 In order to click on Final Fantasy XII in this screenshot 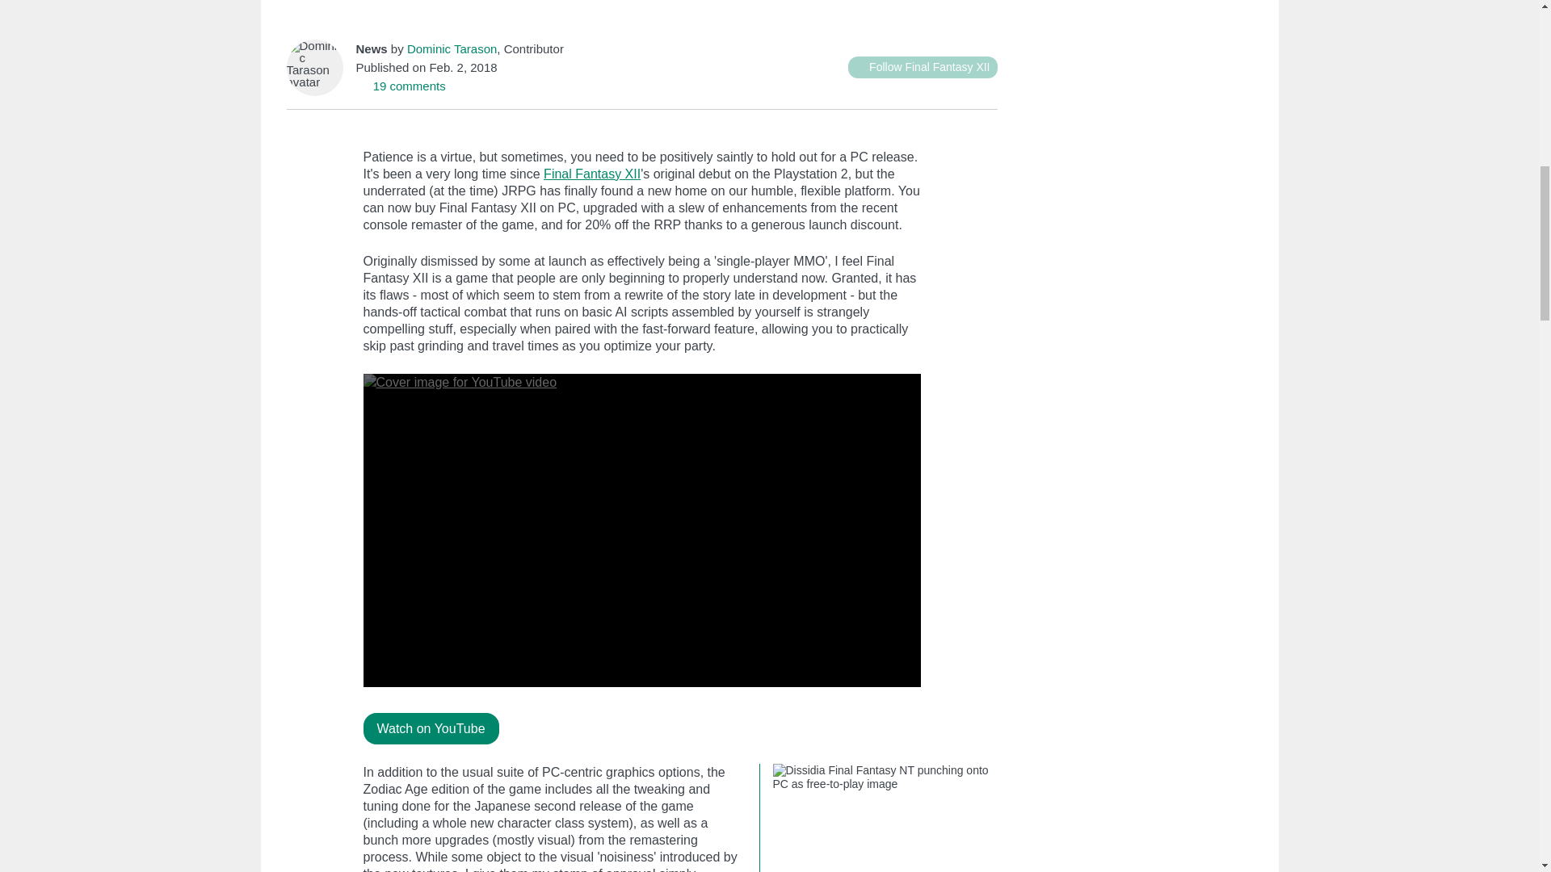, I will do `click(591, 174)`.